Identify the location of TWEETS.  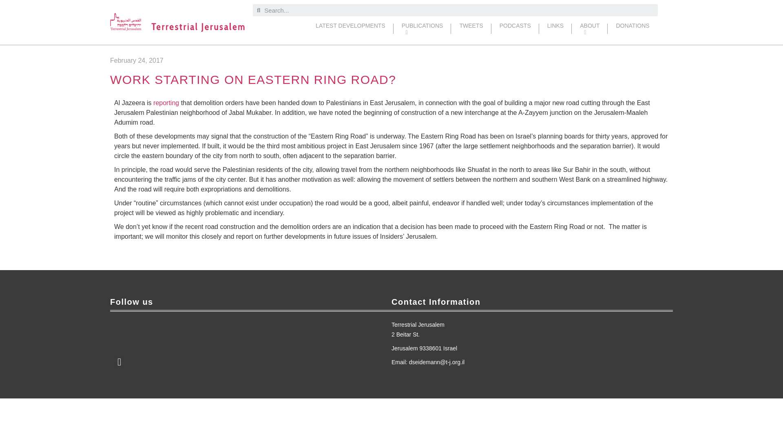
(471, 29).